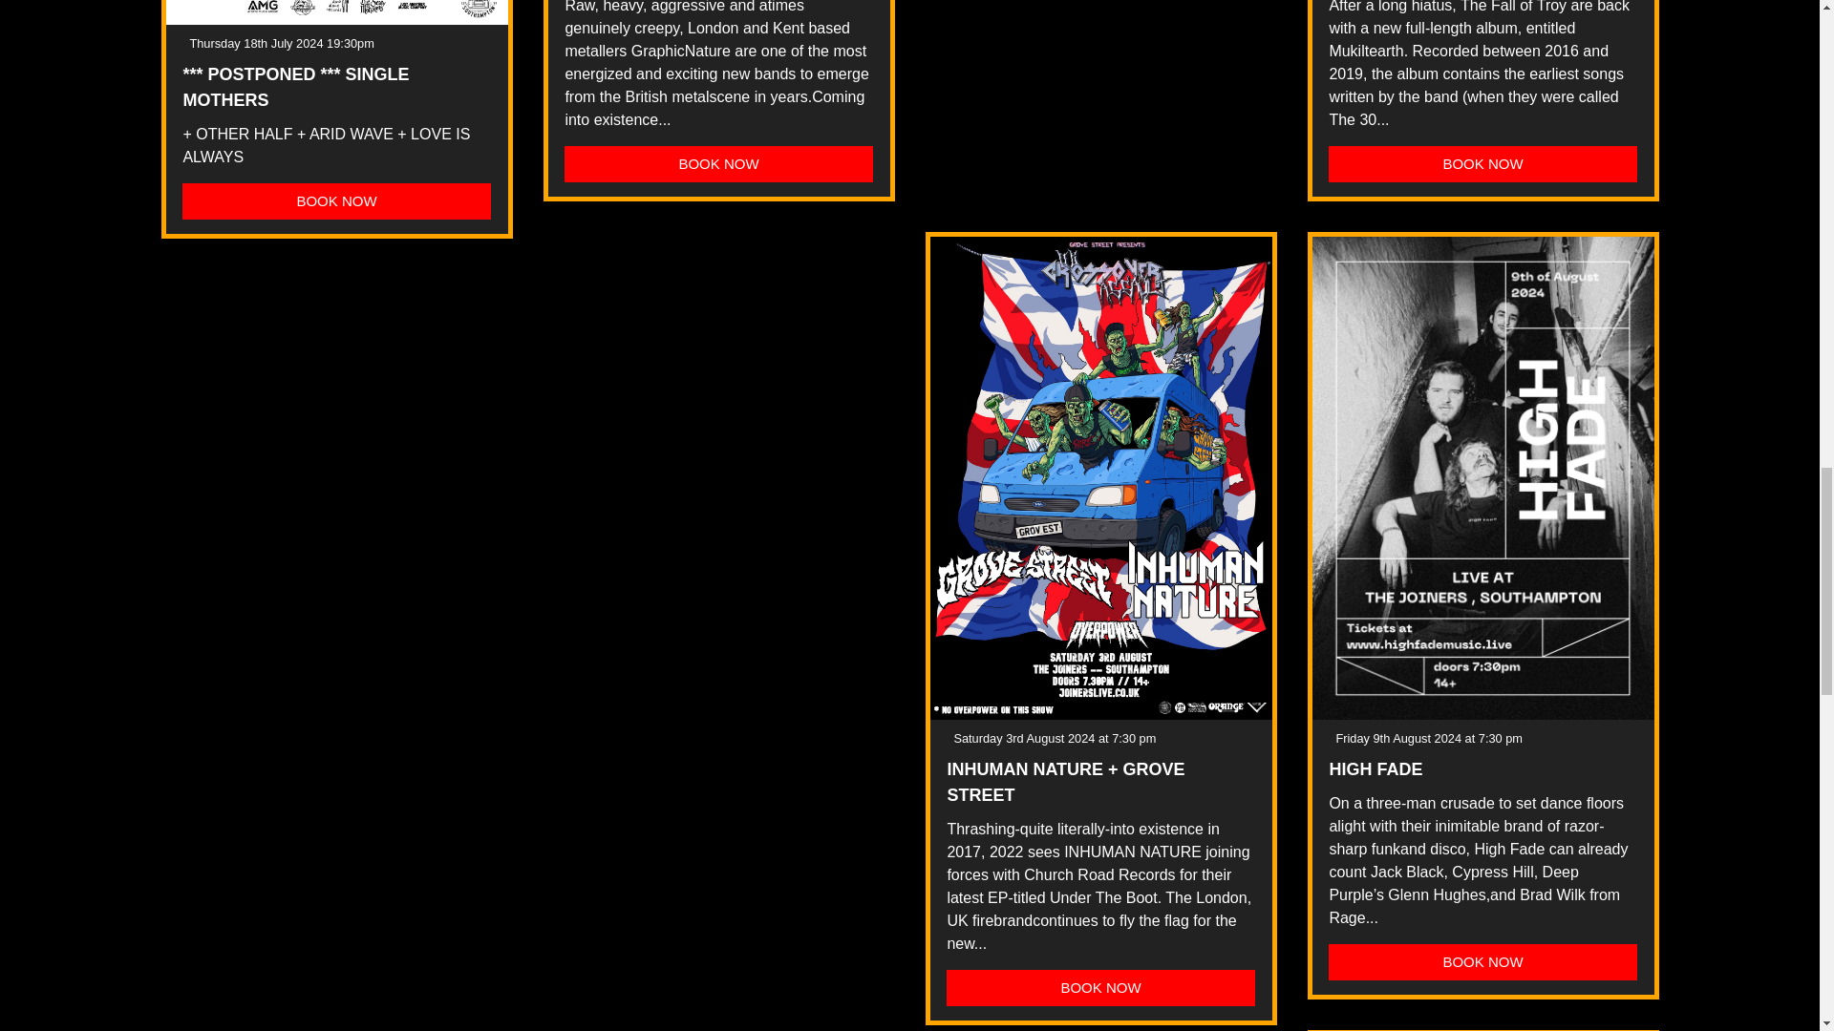 Image resolution: width=1834 pixels, height=1031 pixels. Describe the element at coordinates (1100, 988) in the screenshot. I see `BOOK NOW` at that location.